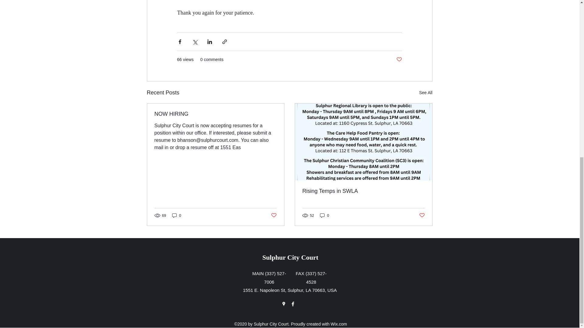 The image size is (584, 328). Describe the element at coordinates (325, 215) in the screenshot. I see `0` at that location.